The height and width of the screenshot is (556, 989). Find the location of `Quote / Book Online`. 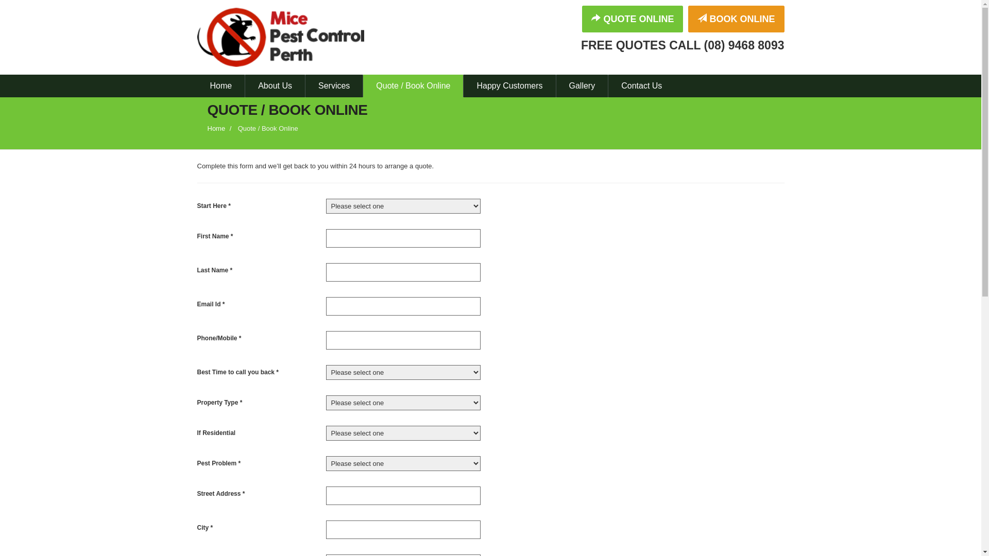

Quote / Book Online is located at coordinates (413, 86).